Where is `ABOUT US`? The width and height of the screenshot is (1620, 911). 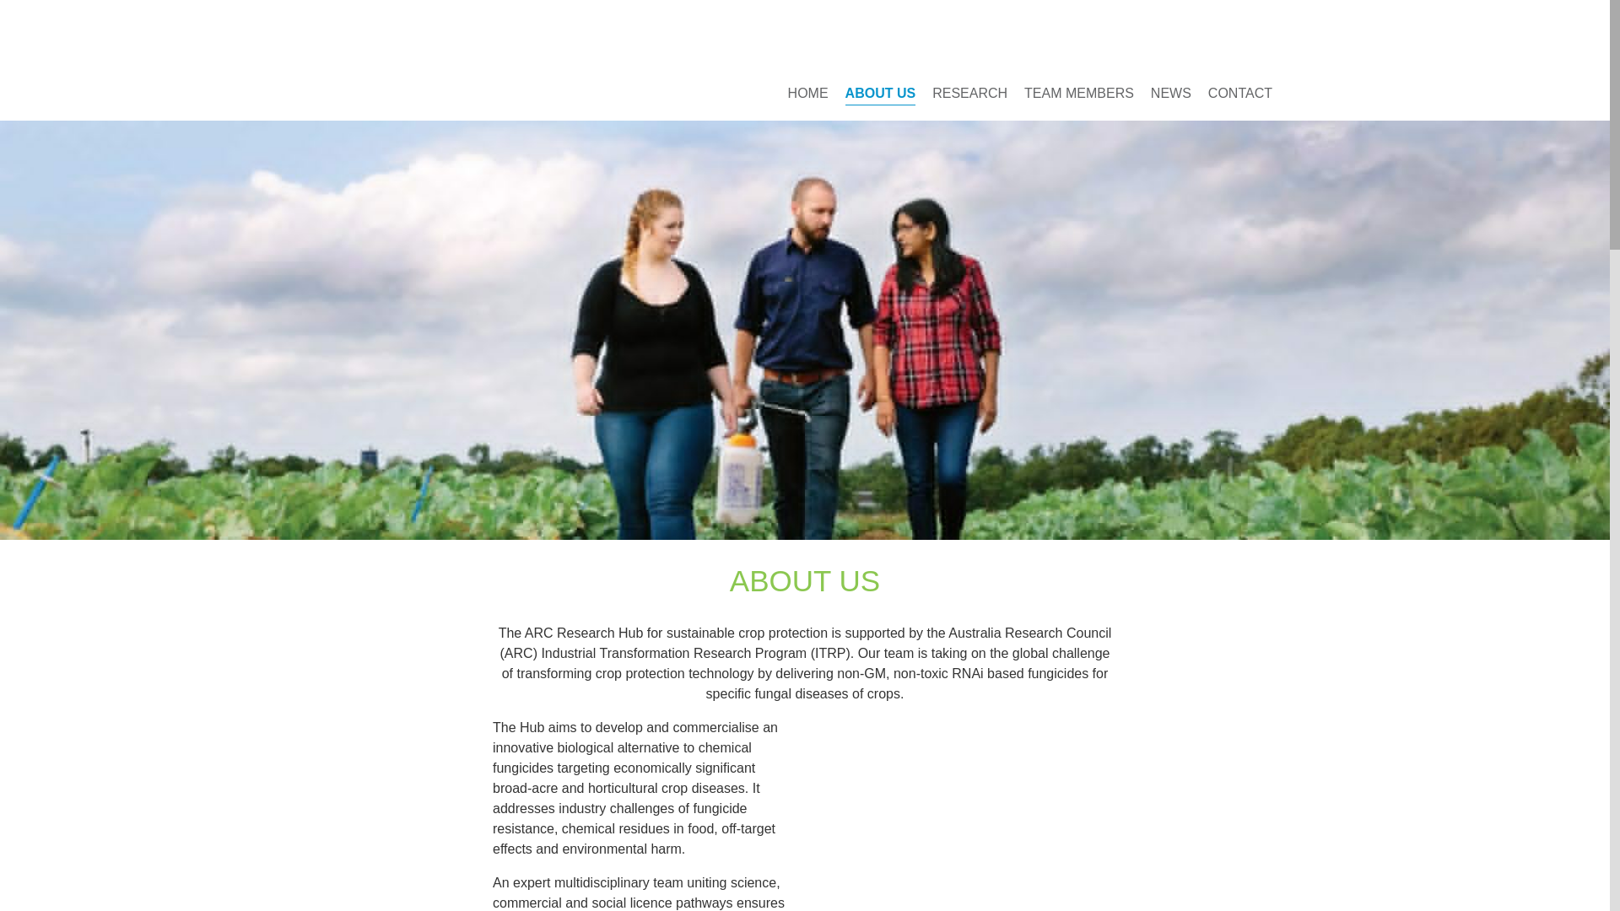
ABOUT US is located at coordinates (881, 94).